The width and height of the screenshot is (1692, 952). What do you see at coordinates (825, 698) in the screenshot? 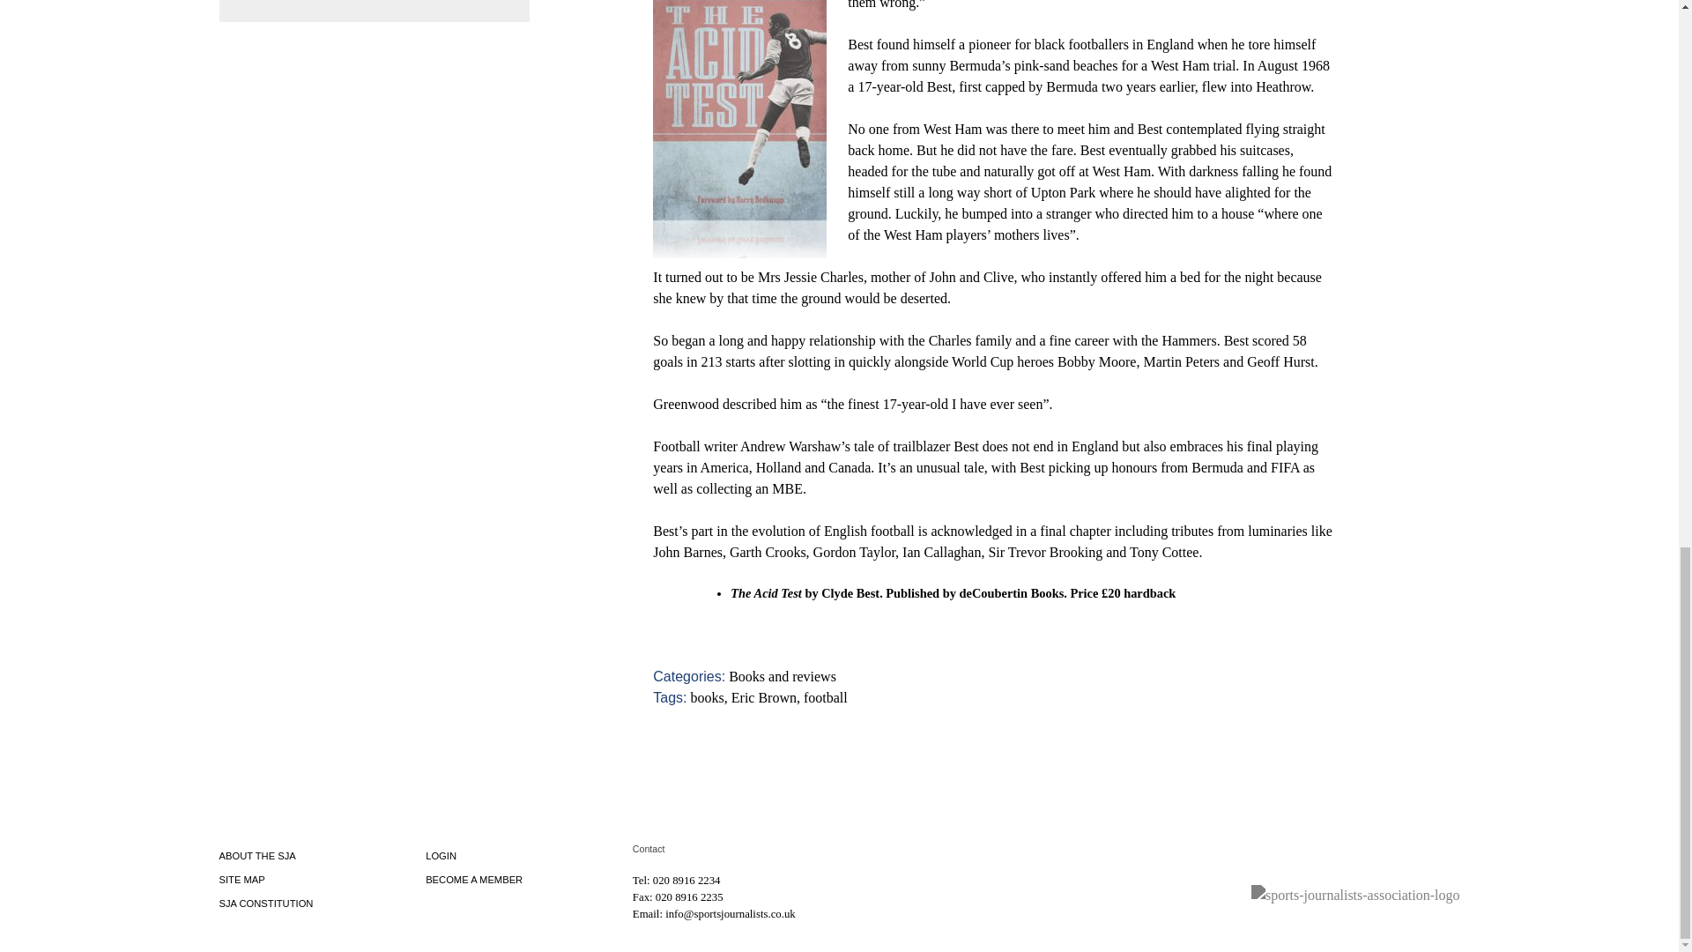
I see `football` at bounding box center [825, 698].